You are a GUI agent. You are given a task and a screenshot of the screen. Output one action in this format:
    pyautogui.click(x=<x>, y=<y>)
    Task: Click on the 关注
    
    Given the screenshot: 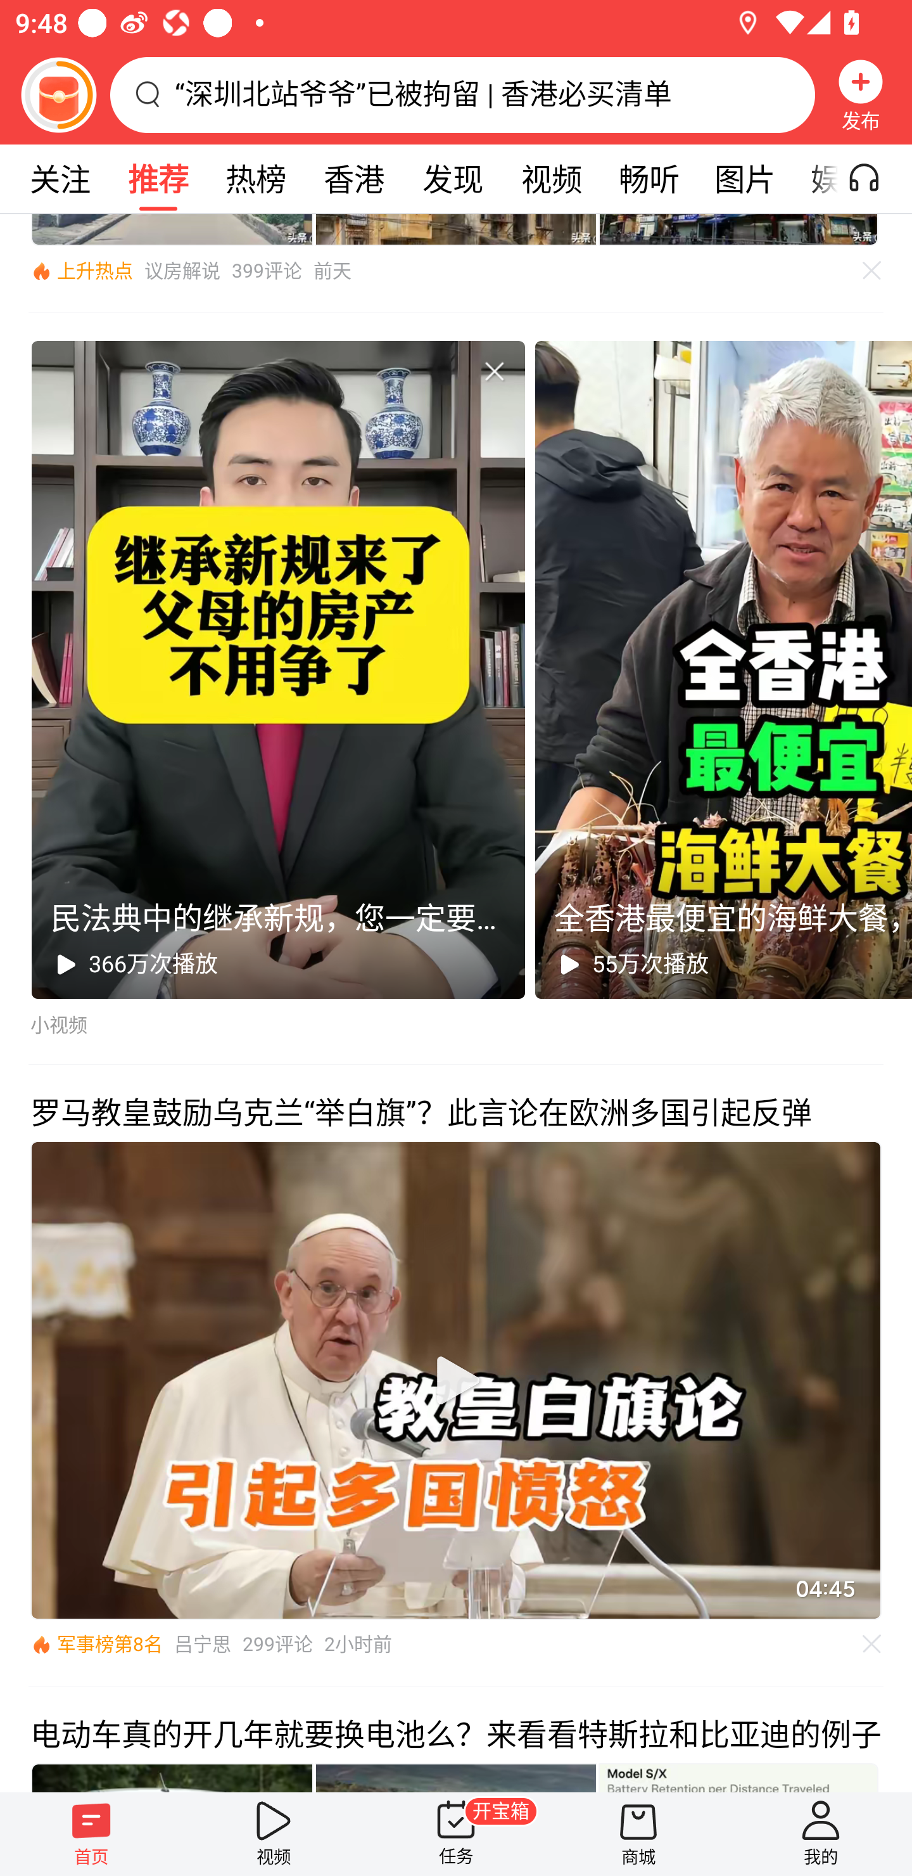 What is the action you would take?
    pyautogui.click(x=60, y=179)
    